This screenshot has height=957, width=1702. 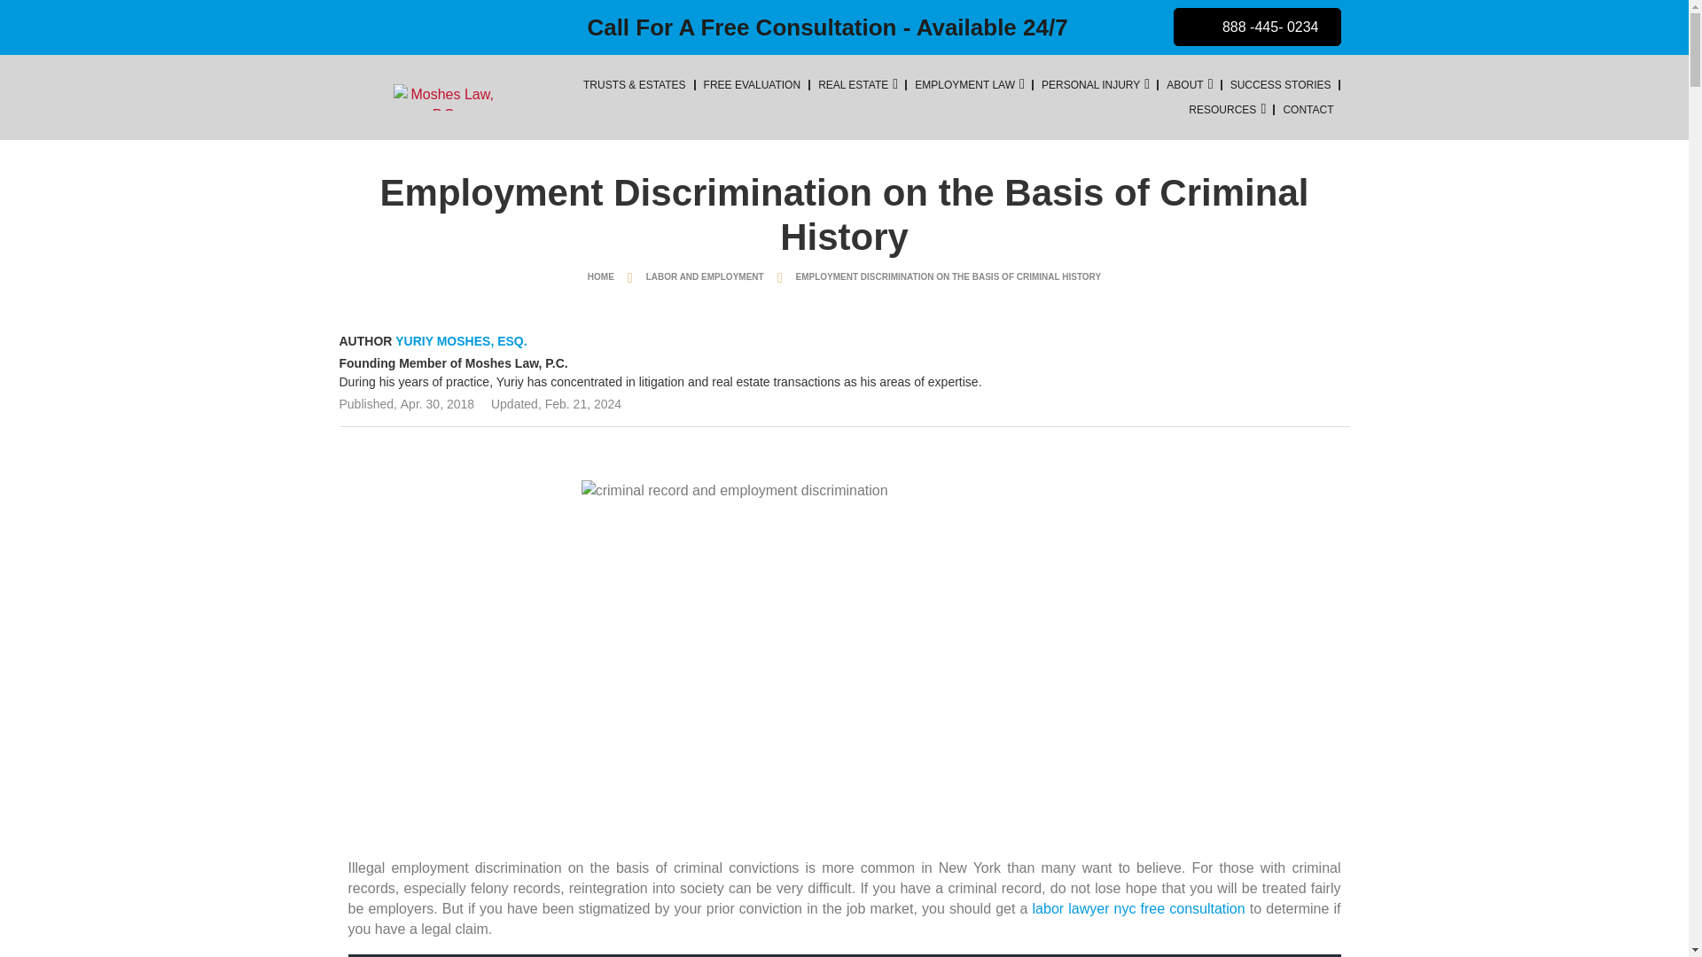 I want to click on PERSONAL INJURY, so click(x=1090, y=85).